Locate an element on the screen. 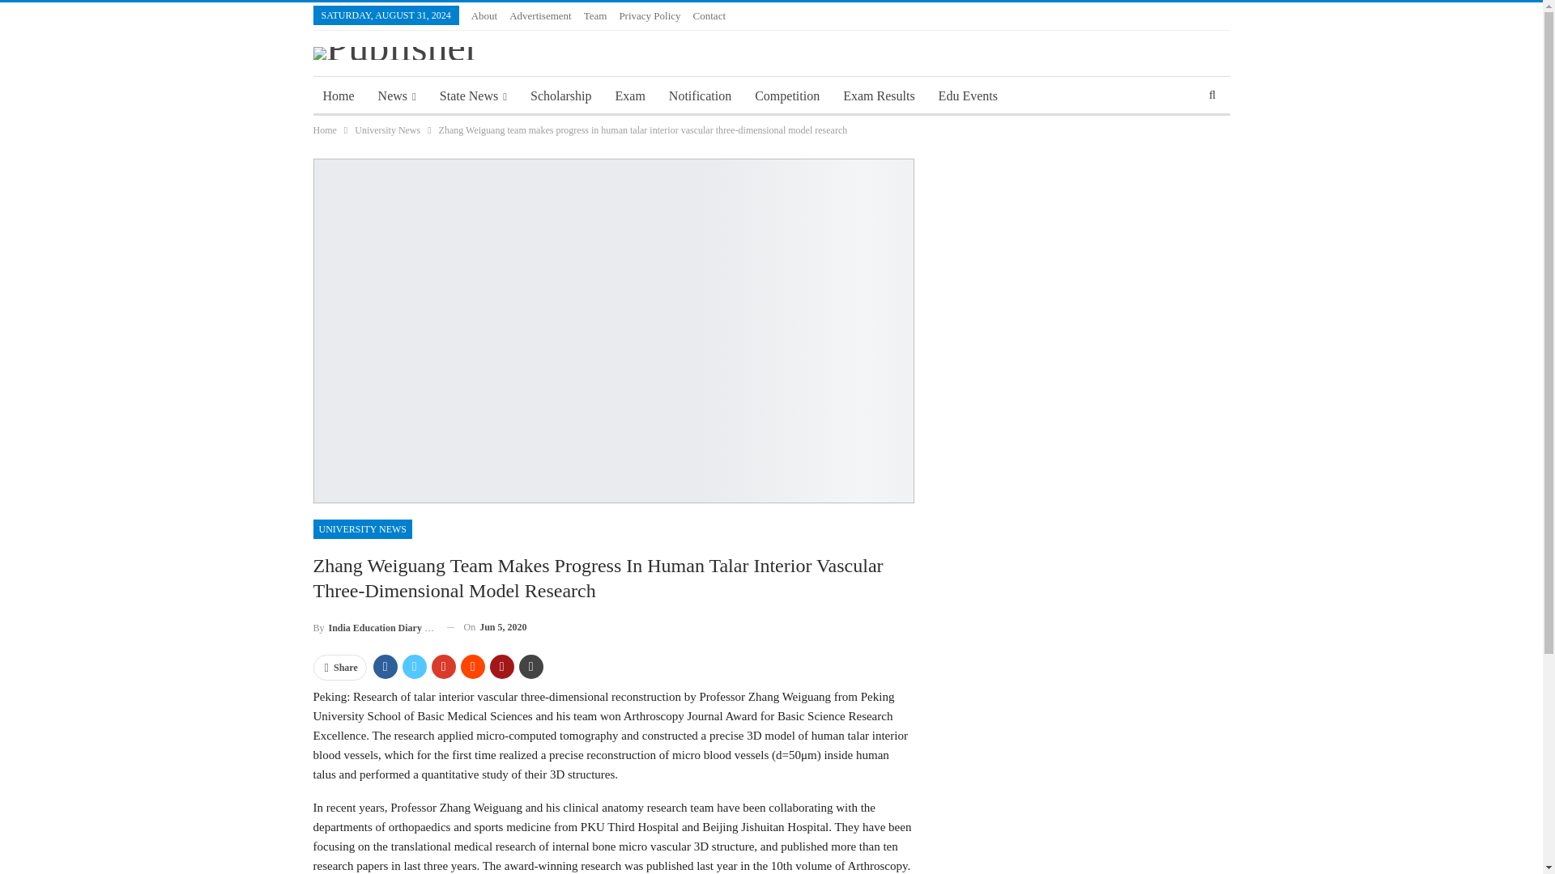 The width and height of the screenshot is (1555, 874). Browse Author Articles is located at coordinates (373, 628).